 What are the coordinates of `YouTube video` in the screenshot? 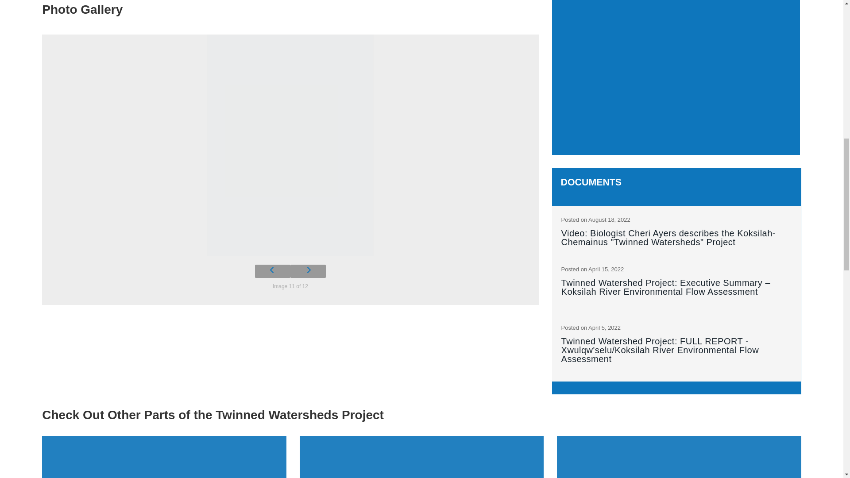 It's located at (676, 77).